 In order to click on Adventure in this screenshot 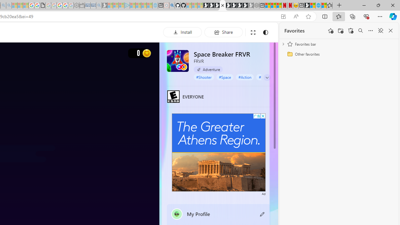, I will do `click(208, 69)`.